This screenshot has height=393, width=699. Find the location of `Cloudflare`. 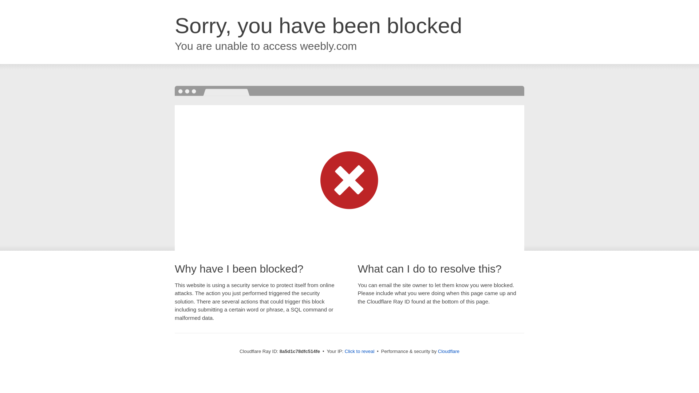

Cloudflare is located at coordinates (449, 351).